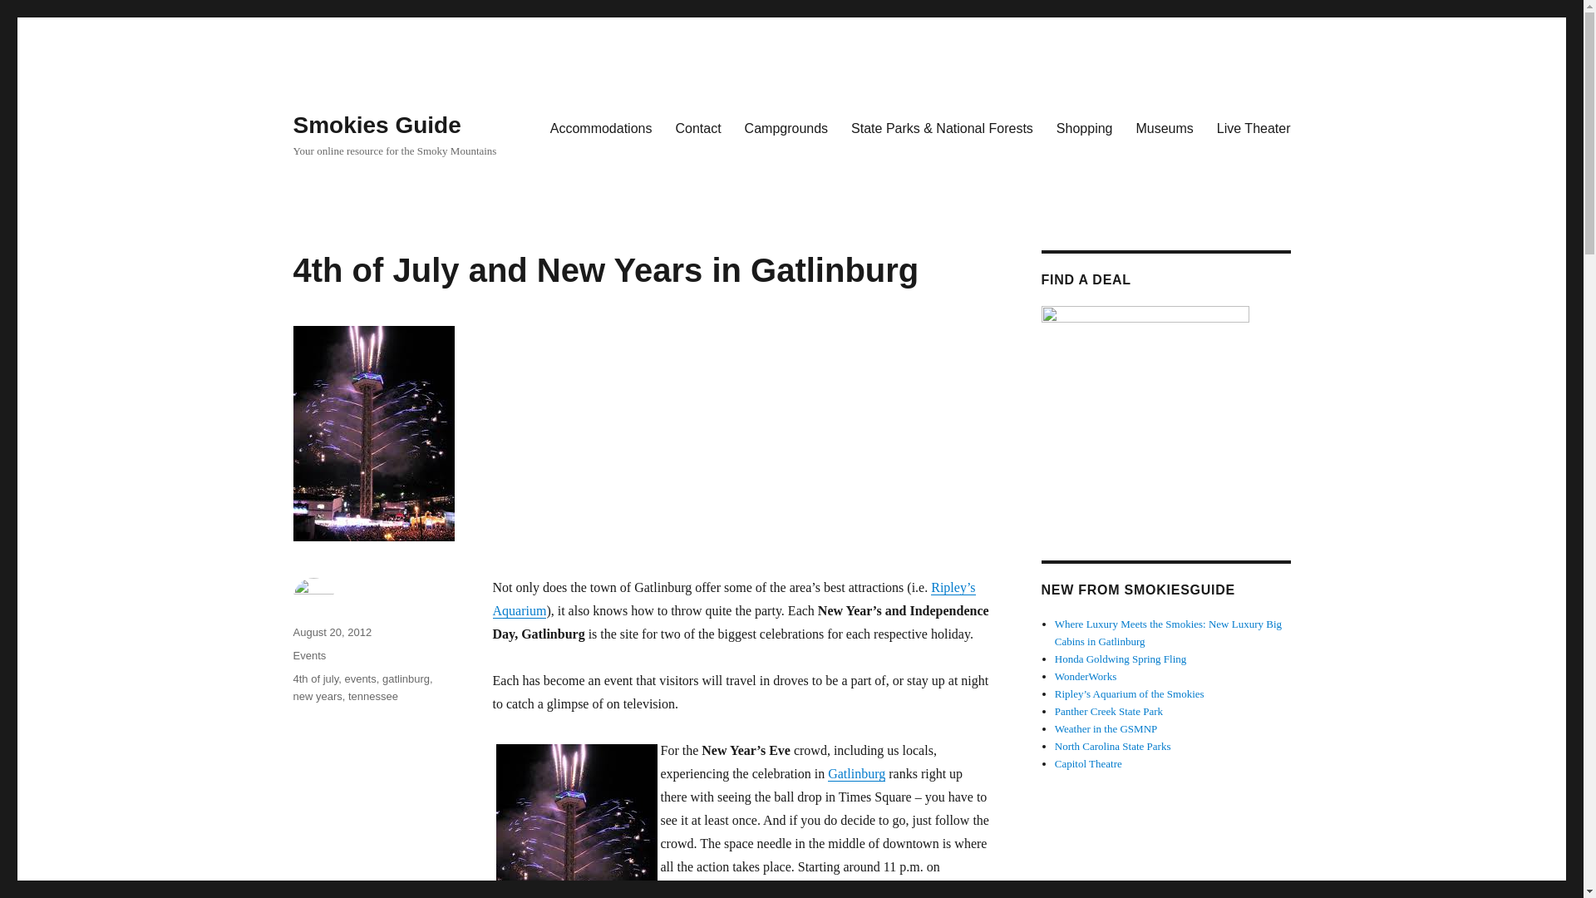  What do you see at coordinates (786, 127) in the screenshot?
I see `Campgrounds` at bounding box center [786, 127].